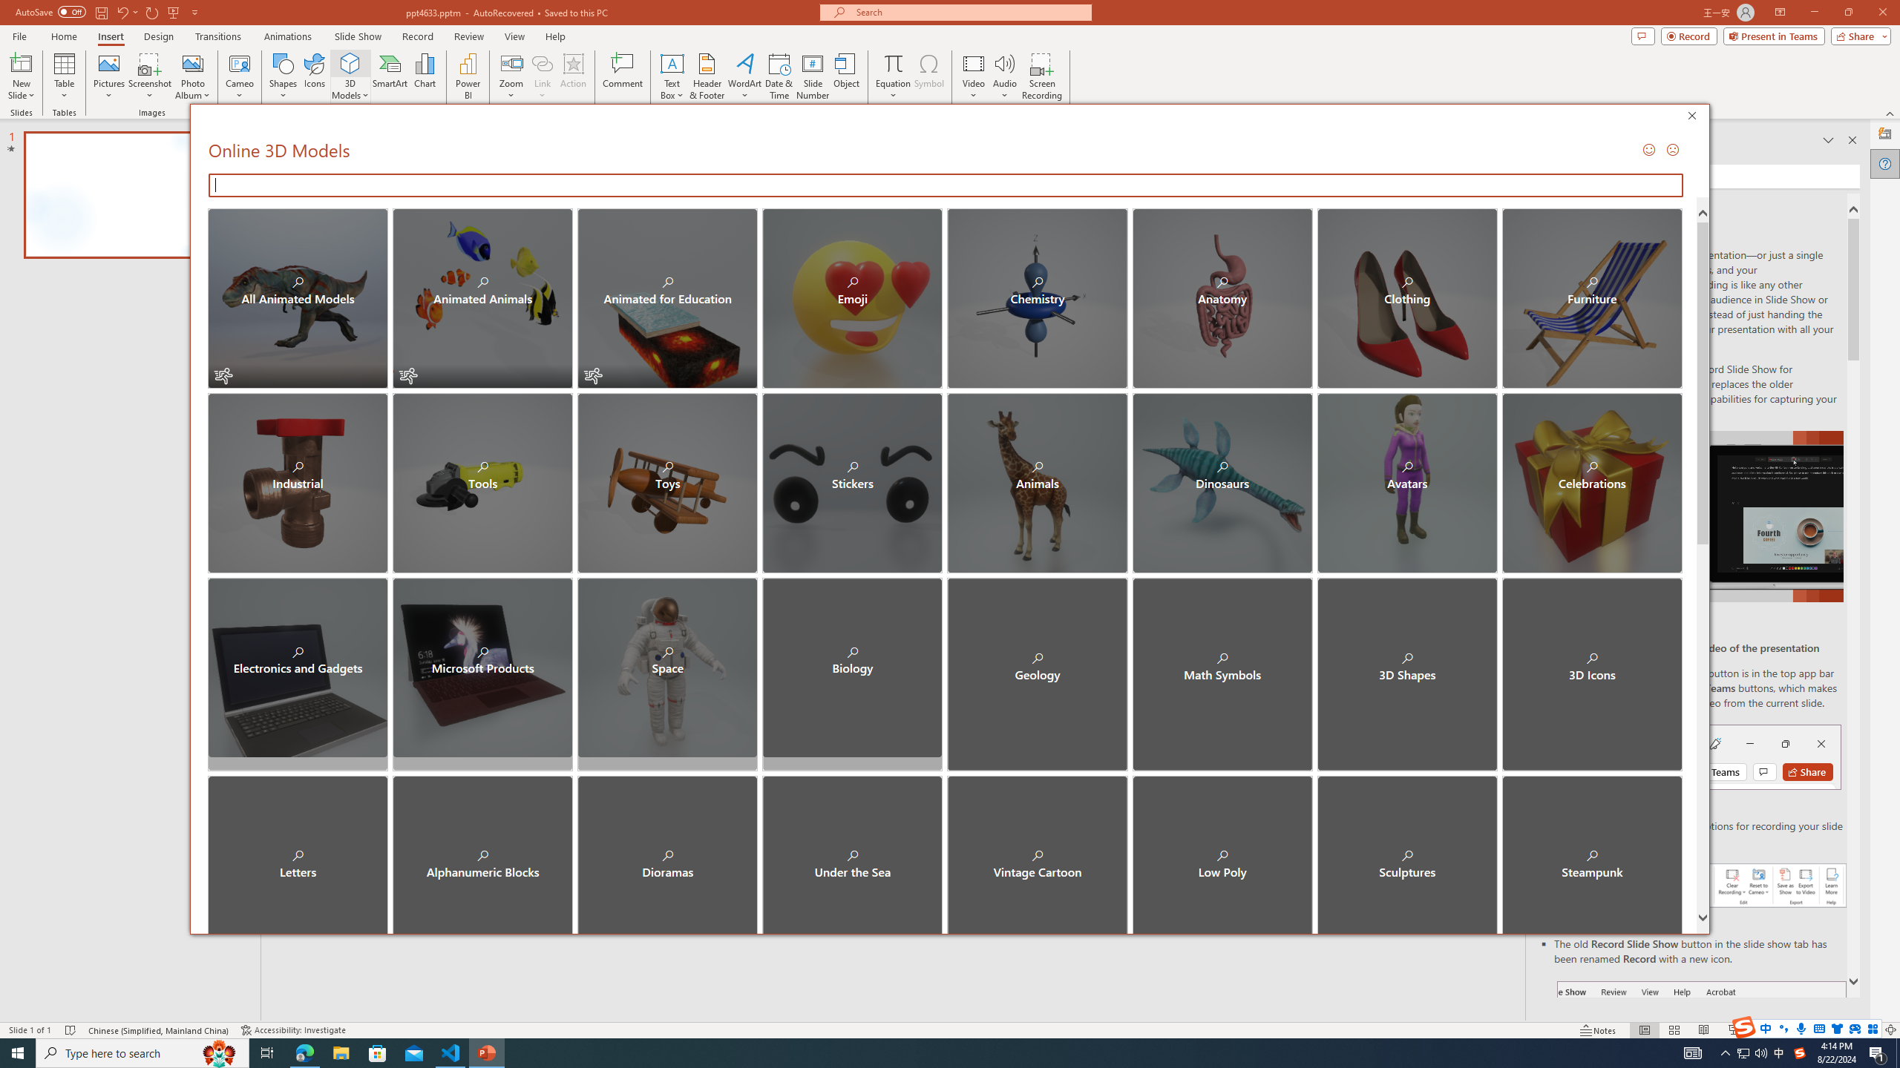  I want to click on Furniture, so click(1591, 298).